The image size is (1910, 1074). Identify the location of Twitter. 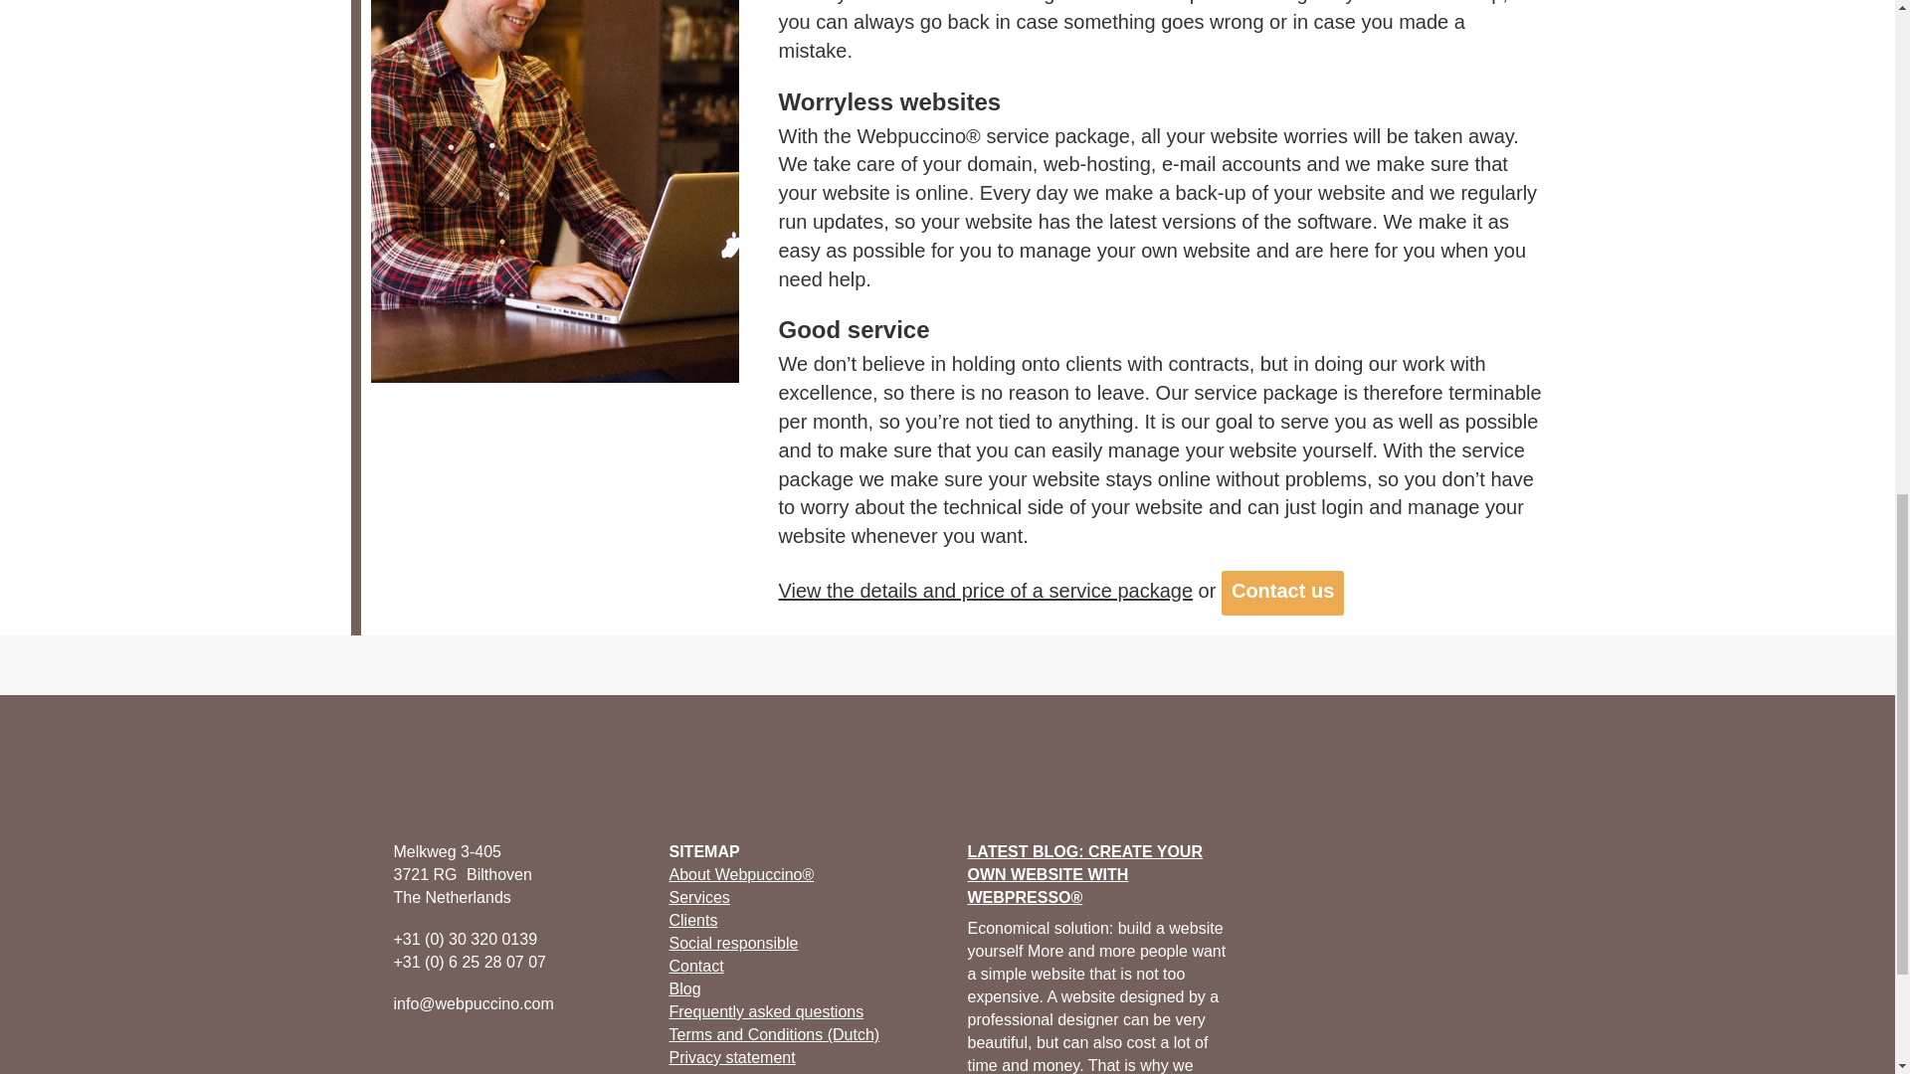
(396, 1055).